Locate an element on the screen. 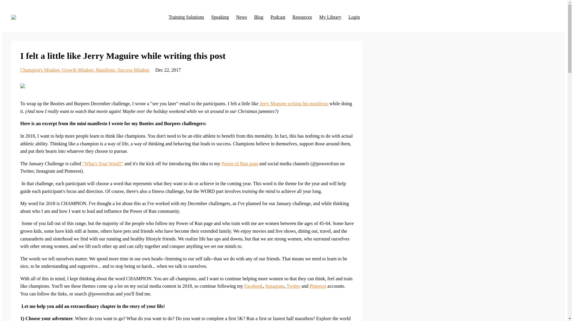  "What's Your Word?" is located at coordinates (102, 163).